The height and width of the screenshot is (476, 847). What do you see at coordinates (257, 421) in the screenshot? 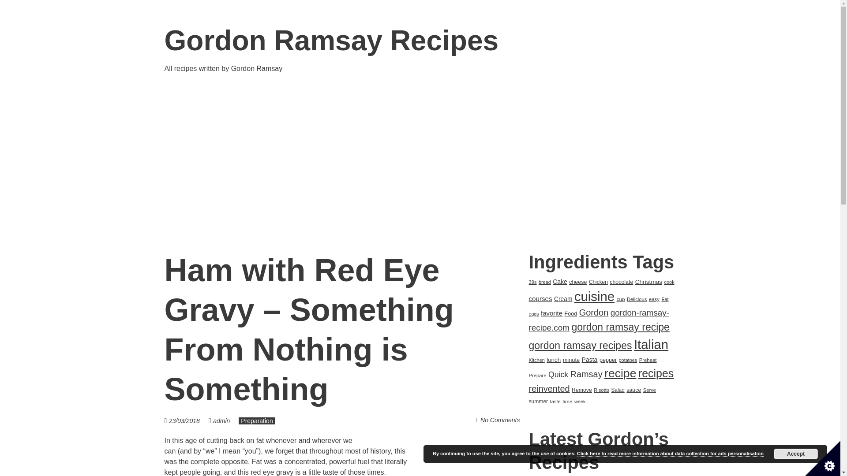
I see `Preparation` at bounding box center [257, 421].